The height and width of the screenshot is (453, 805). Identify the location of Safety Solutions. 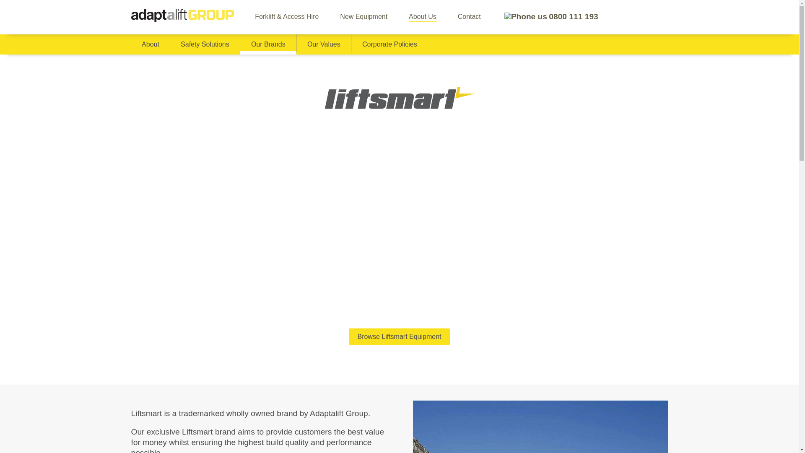
(205, 44).